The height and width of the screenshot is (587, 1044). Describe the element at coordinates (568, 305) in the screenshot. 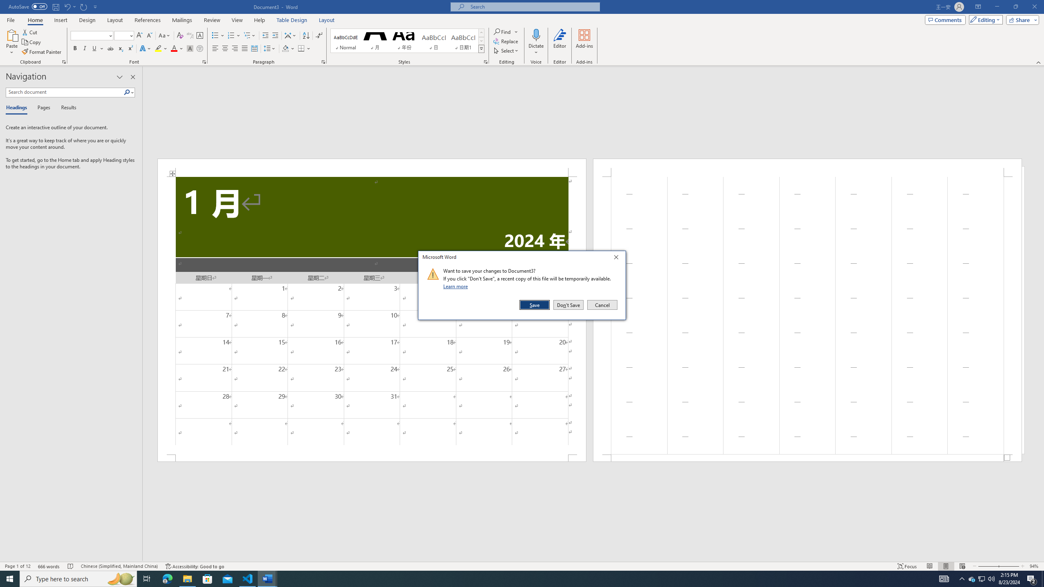

I see `Don't Save` at that location.